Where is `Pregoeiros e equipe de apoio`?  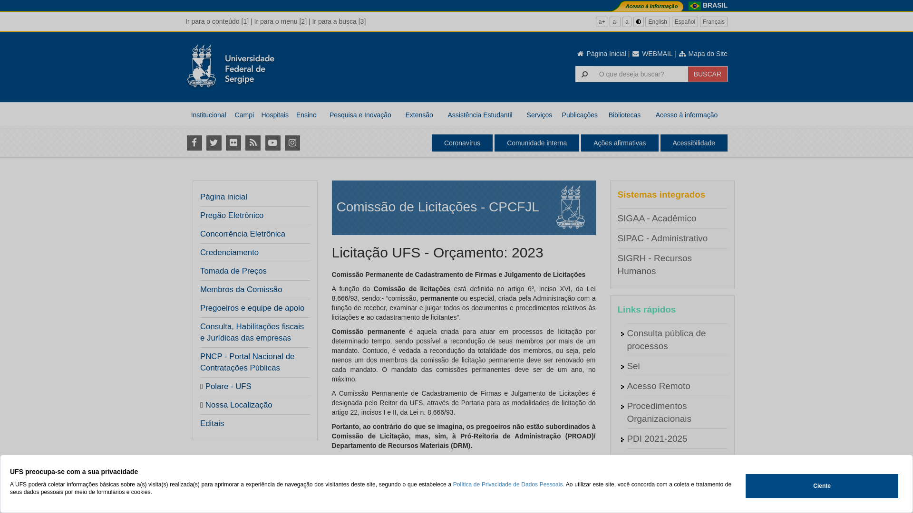 Pregoeiros e equipe de apoio is located at coordinates (252, 308).